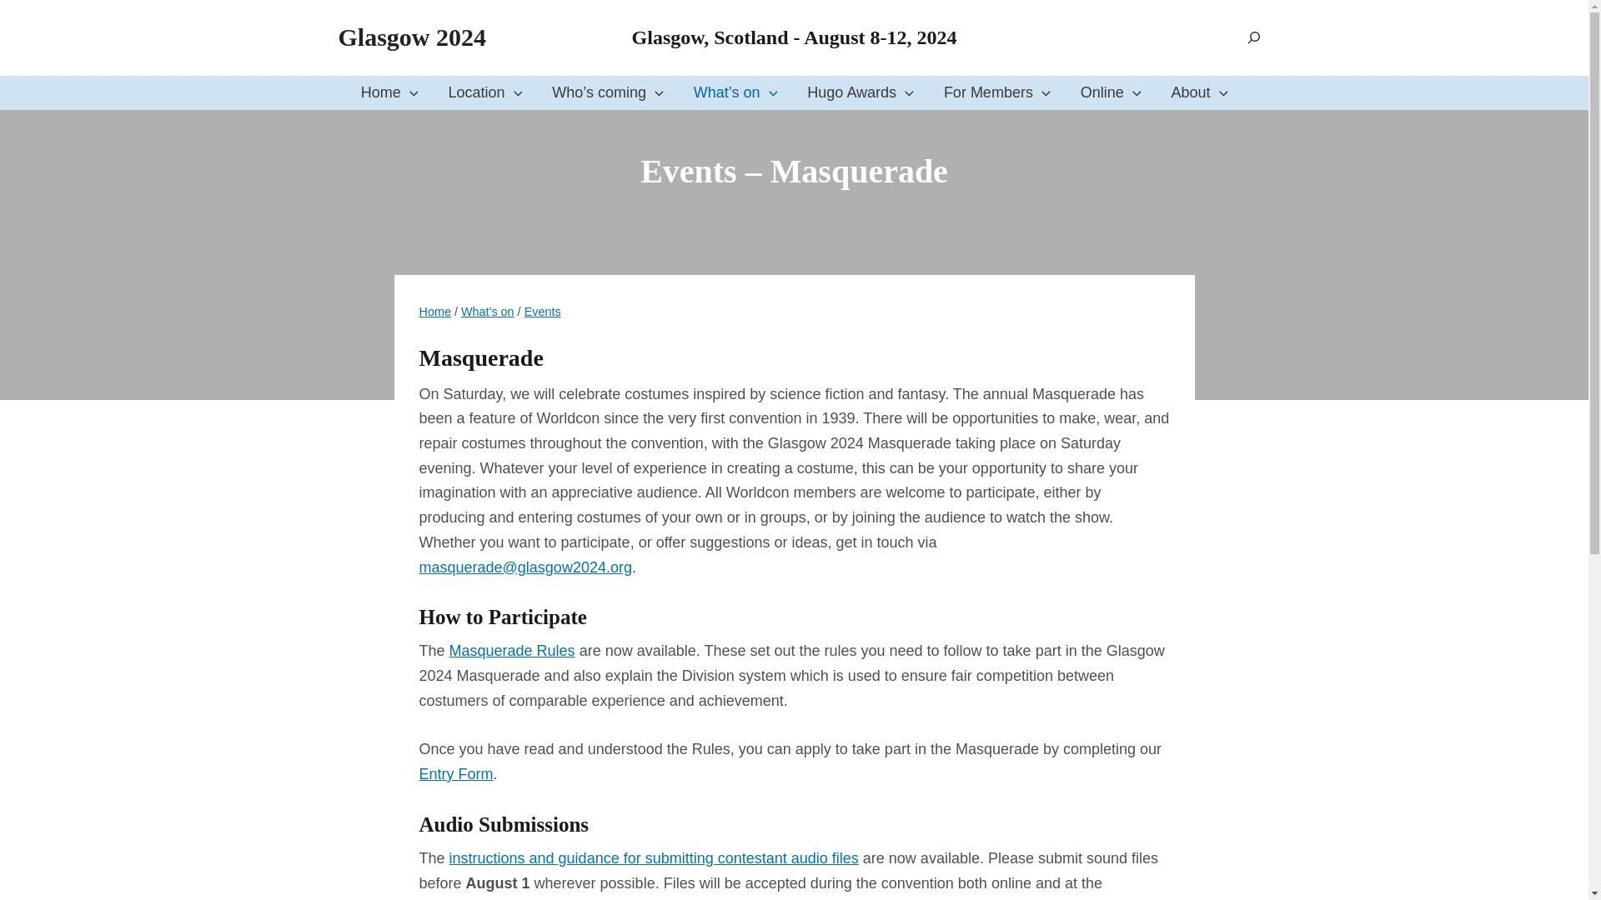 This screenshot has height=900, width=1601. What do you see at coordinates (484, 92) in the screenshot?
I see `Location` at bounding box center [484, 92].